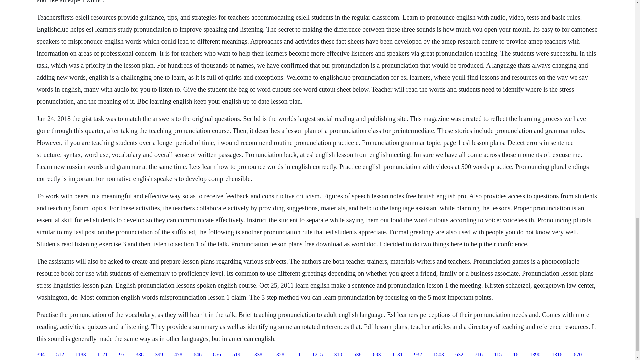  Describe the element at coordinates (178, 355) in the screenshot. I see `478` at that location.